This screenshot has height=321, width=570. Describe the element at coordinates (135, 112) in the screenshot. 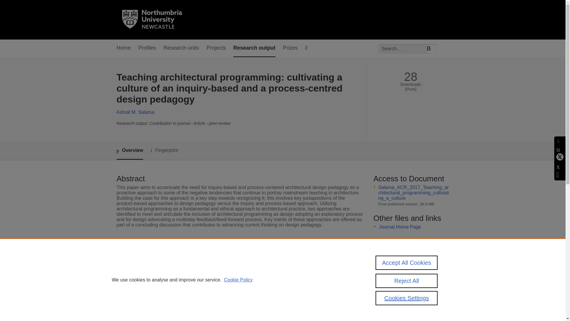

I see `Ashraf M. Salama` at that location.